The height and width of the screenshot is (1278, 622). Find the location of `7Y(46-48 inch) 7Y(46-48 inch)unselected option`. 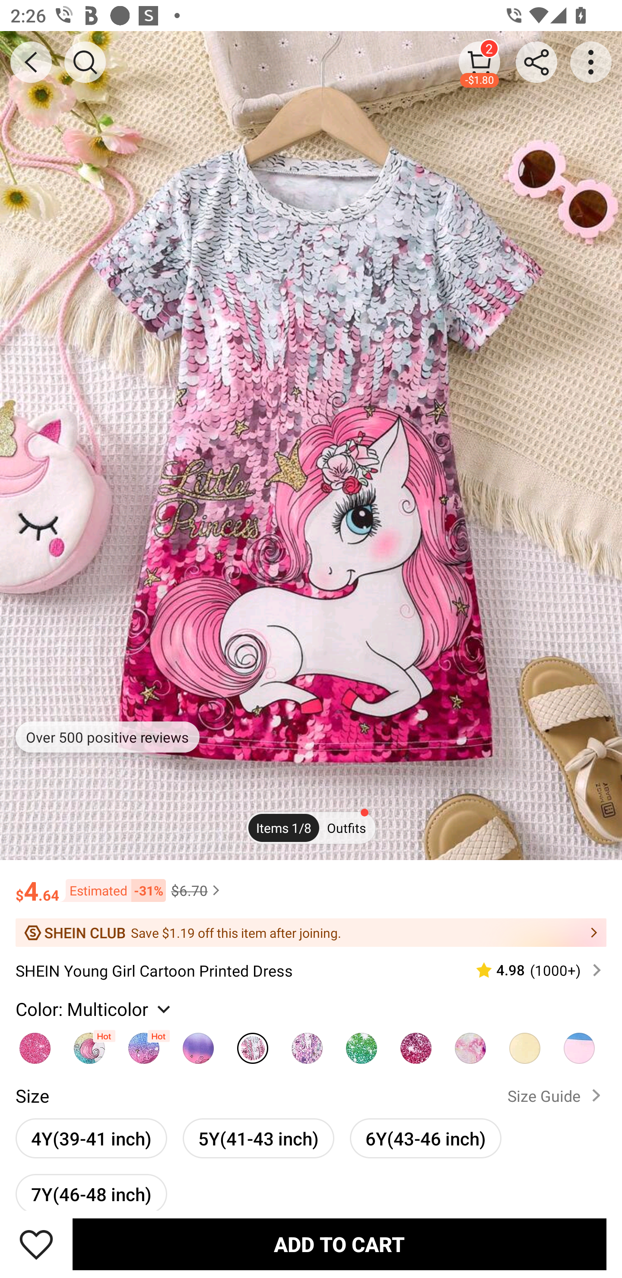

7Y(46-48 inch) 7Y(46-48 inch)unselected option is located at coordinates (92, 1193).